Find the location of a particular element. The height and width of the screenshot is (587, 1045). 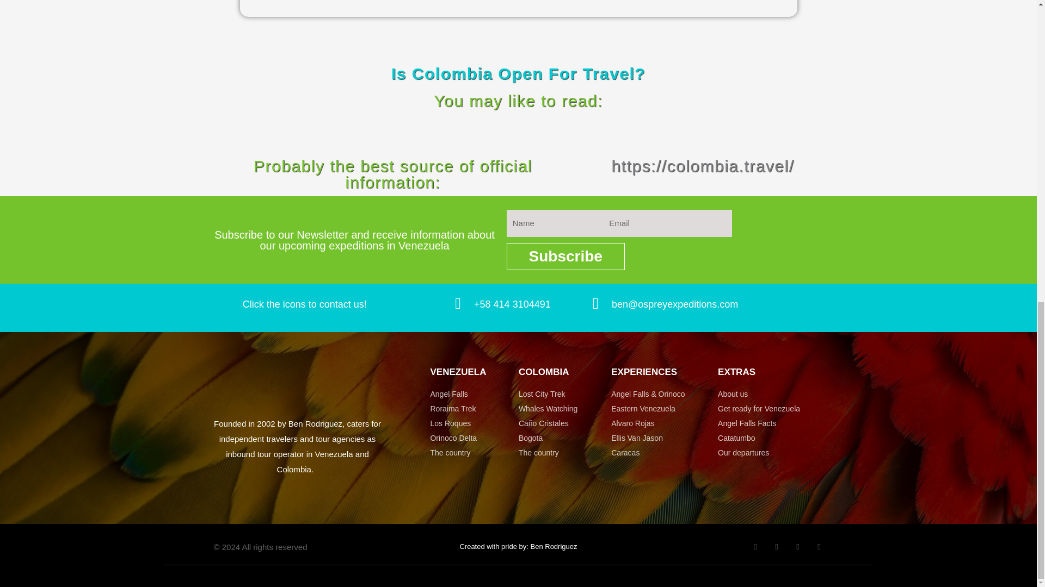

Angel Falls is located at coordinates (474, 394).